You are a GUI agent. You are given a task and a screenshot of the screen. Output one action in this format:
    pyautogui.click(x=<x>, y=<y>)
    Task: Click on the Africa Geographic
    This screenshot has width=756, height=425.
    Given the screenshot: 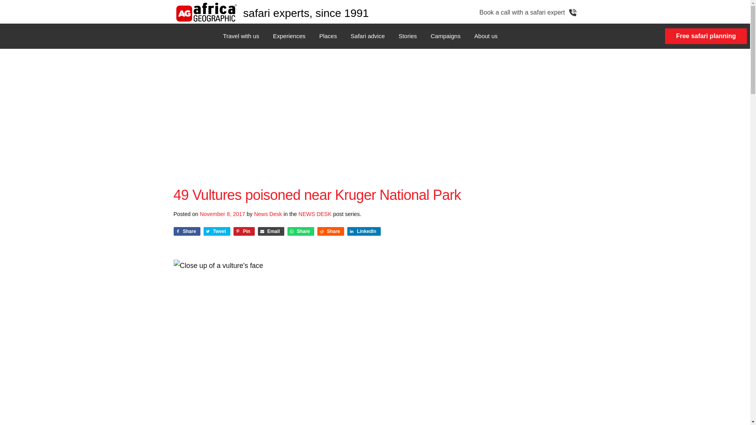 What is the action you would take?
    pyautogui.click(x=206, y=12)
    